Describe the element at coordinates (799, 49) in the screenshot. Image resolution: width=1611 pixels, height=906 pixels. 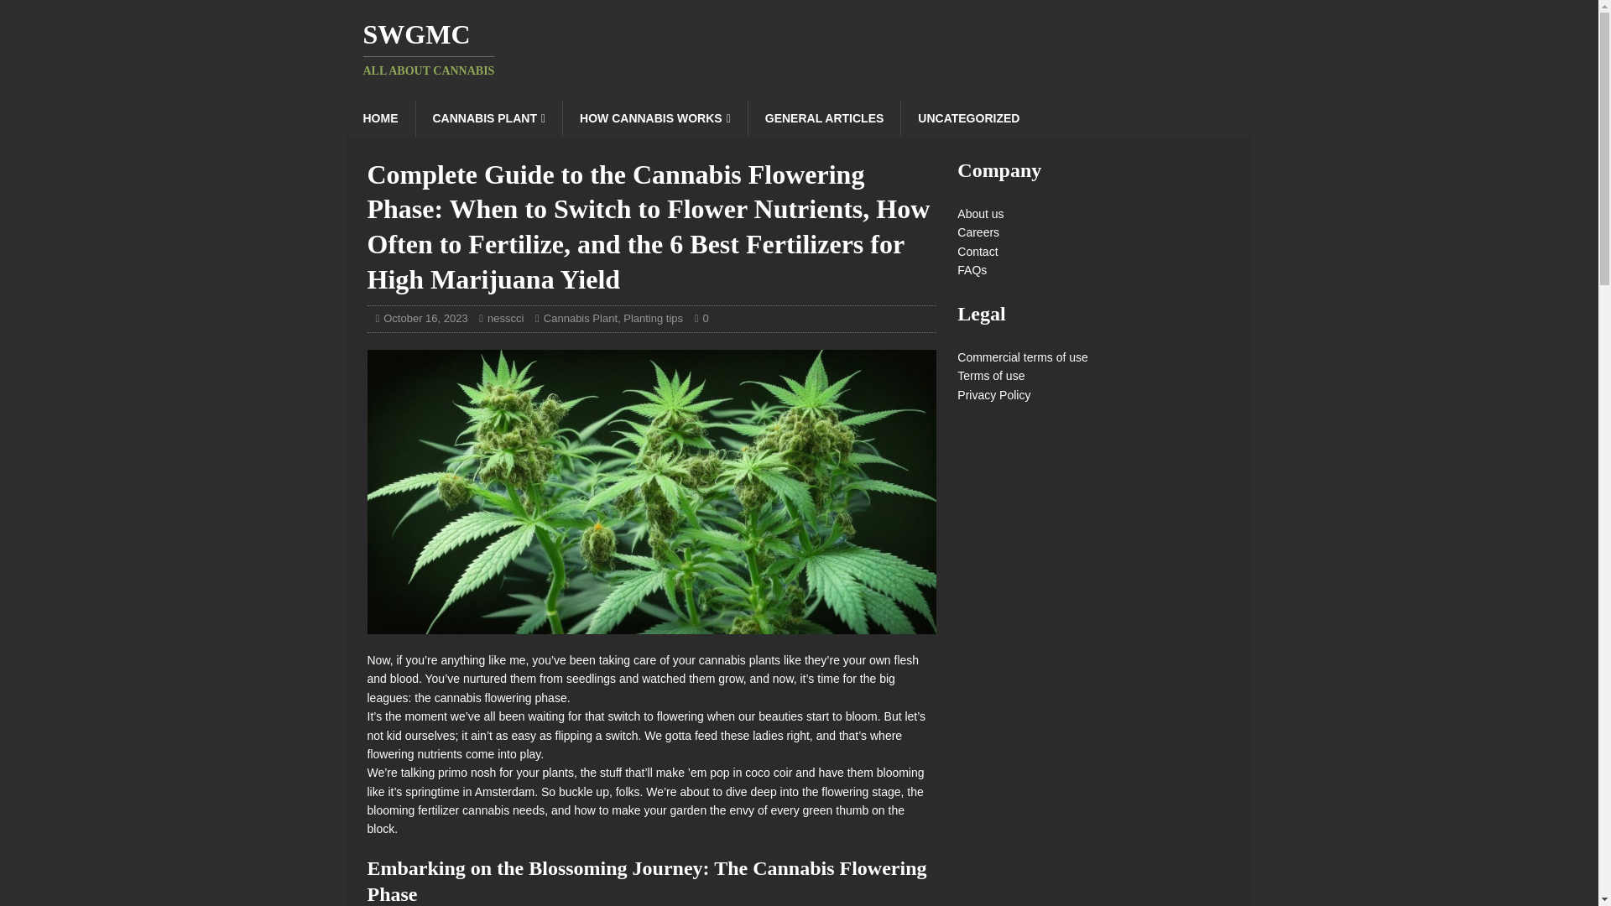
I see `FAQs` at that location.